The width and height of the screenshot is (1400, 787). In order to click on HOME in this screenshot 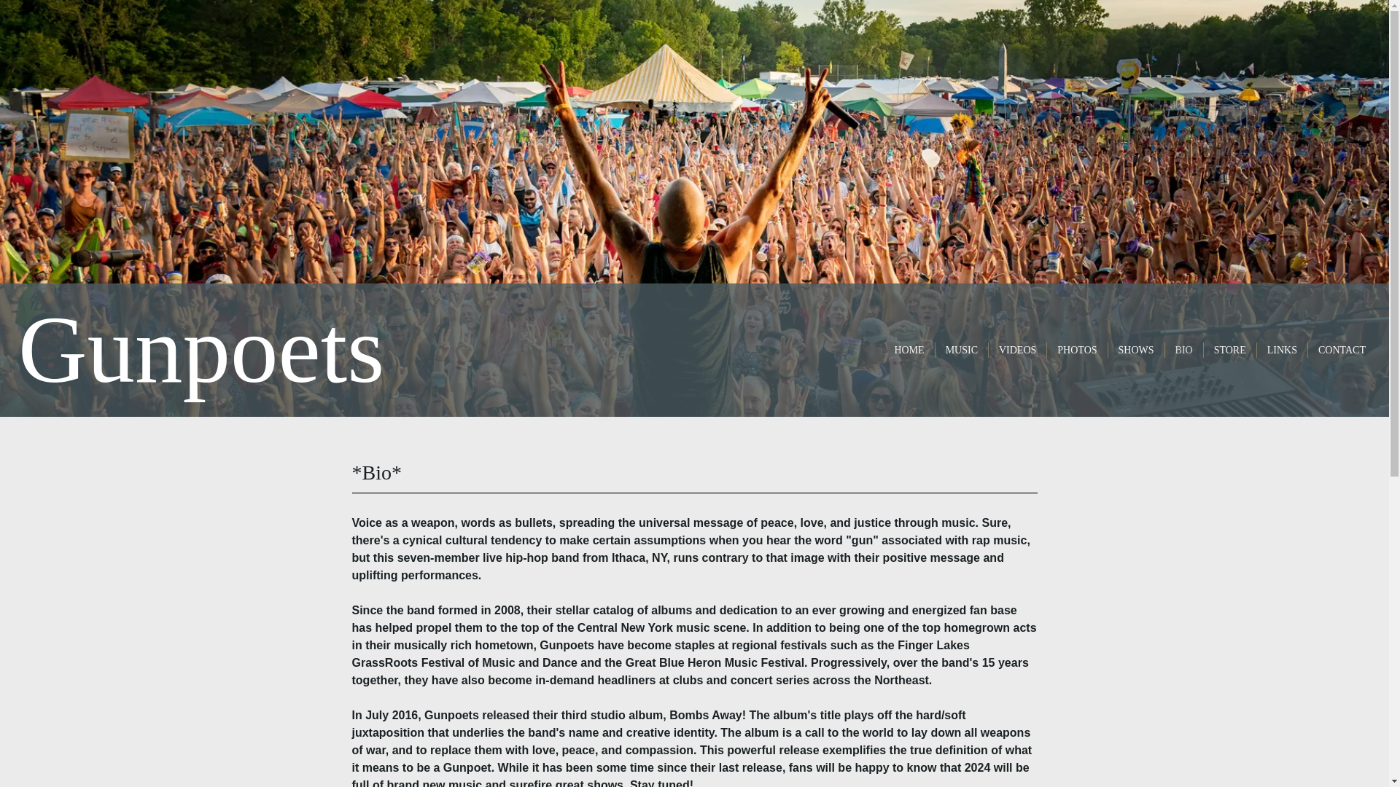, I will do `click(909, 350)`.